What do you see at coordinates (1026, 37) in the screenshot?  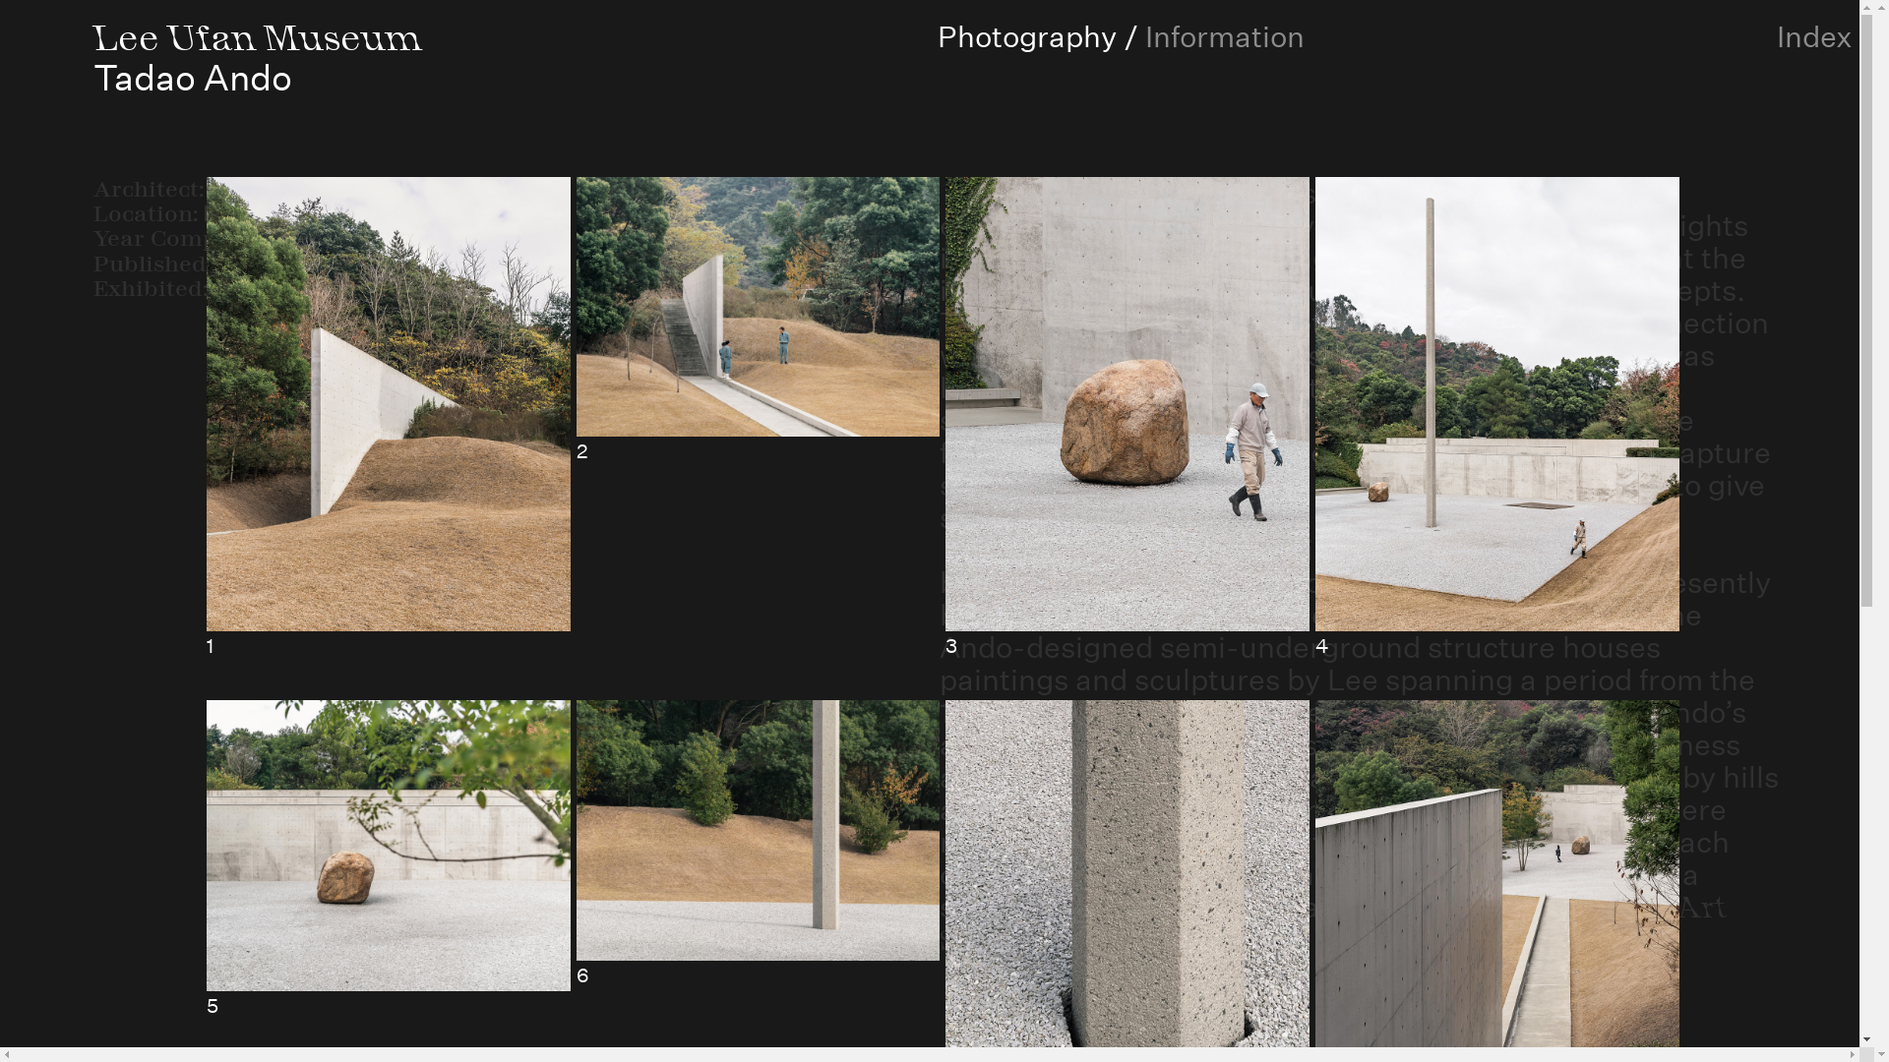 I see `Photography` at bounding box center [1026, 37].